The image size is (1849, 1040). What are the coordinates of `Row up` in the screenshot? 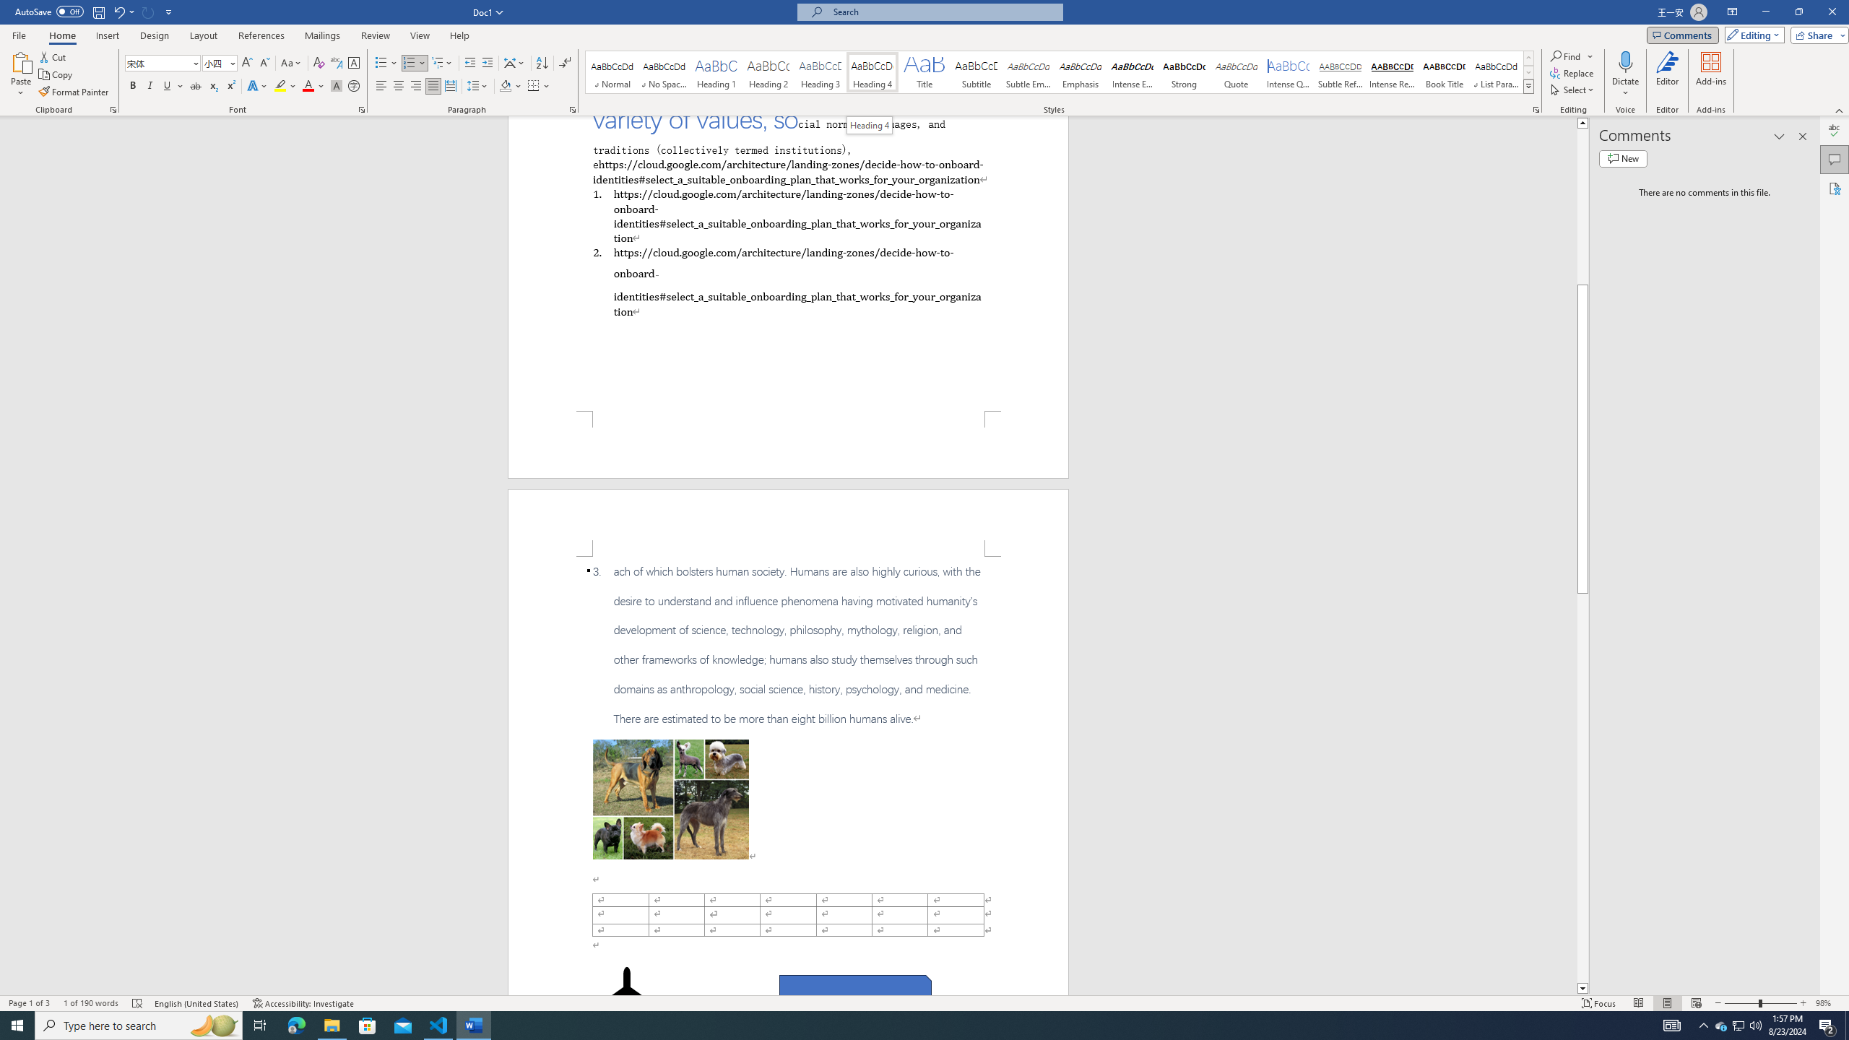 It's located at (1528, 58).